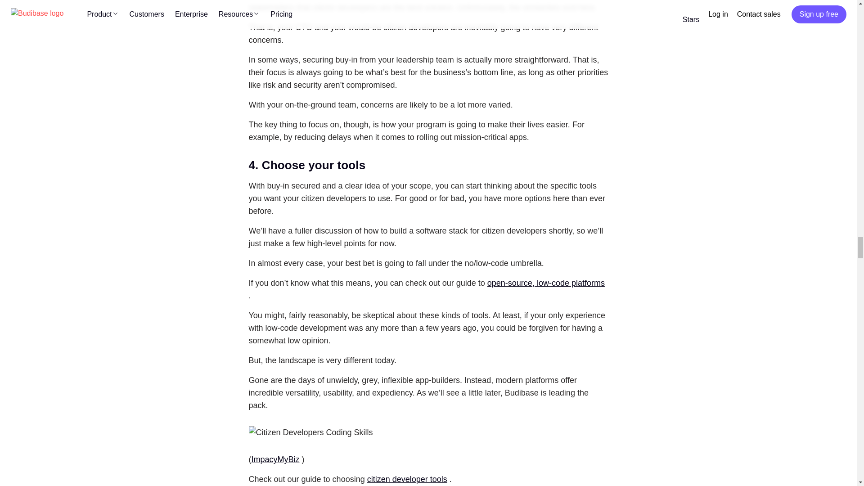  Describe the element at coordinates (310, 432) in the screenshot. I see `Citizen Developers Coding Skills` at that location.